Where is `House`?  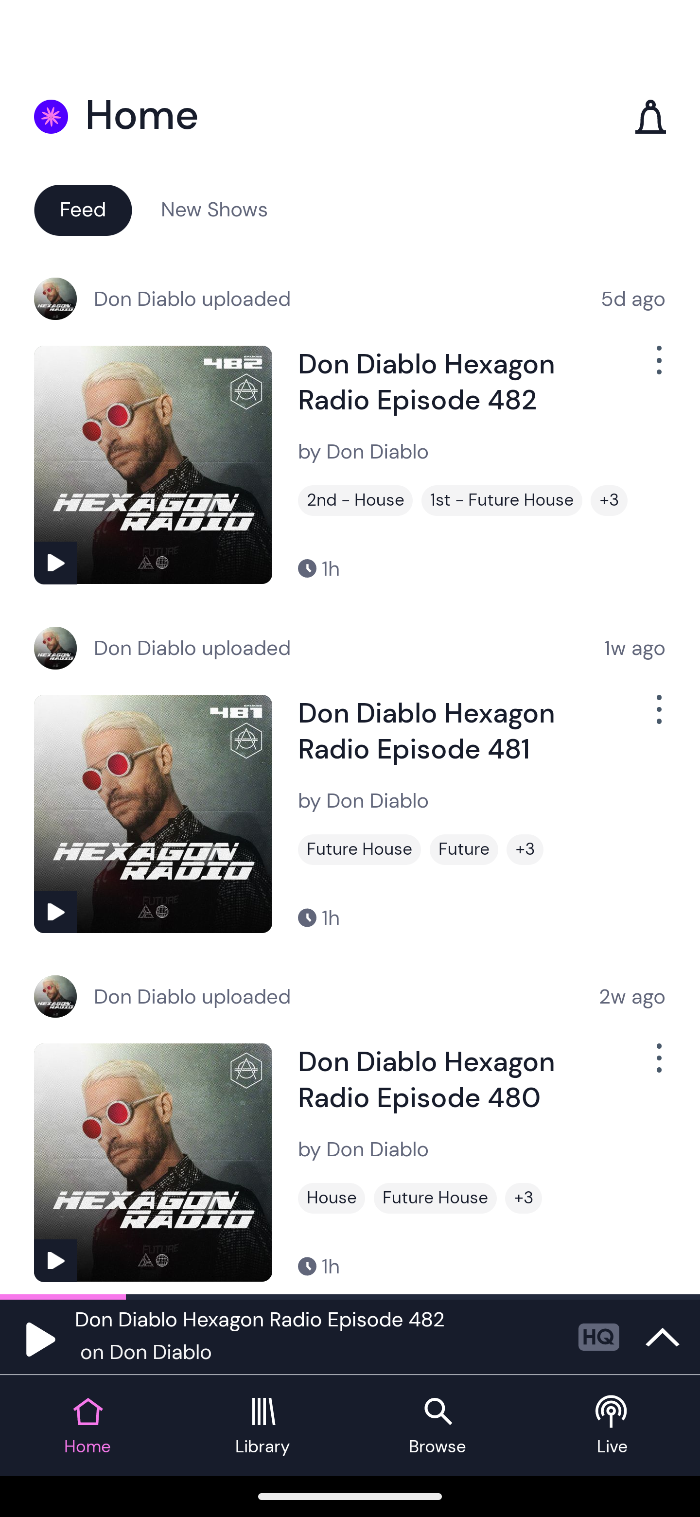 House is located at coordinates (332, 1198).